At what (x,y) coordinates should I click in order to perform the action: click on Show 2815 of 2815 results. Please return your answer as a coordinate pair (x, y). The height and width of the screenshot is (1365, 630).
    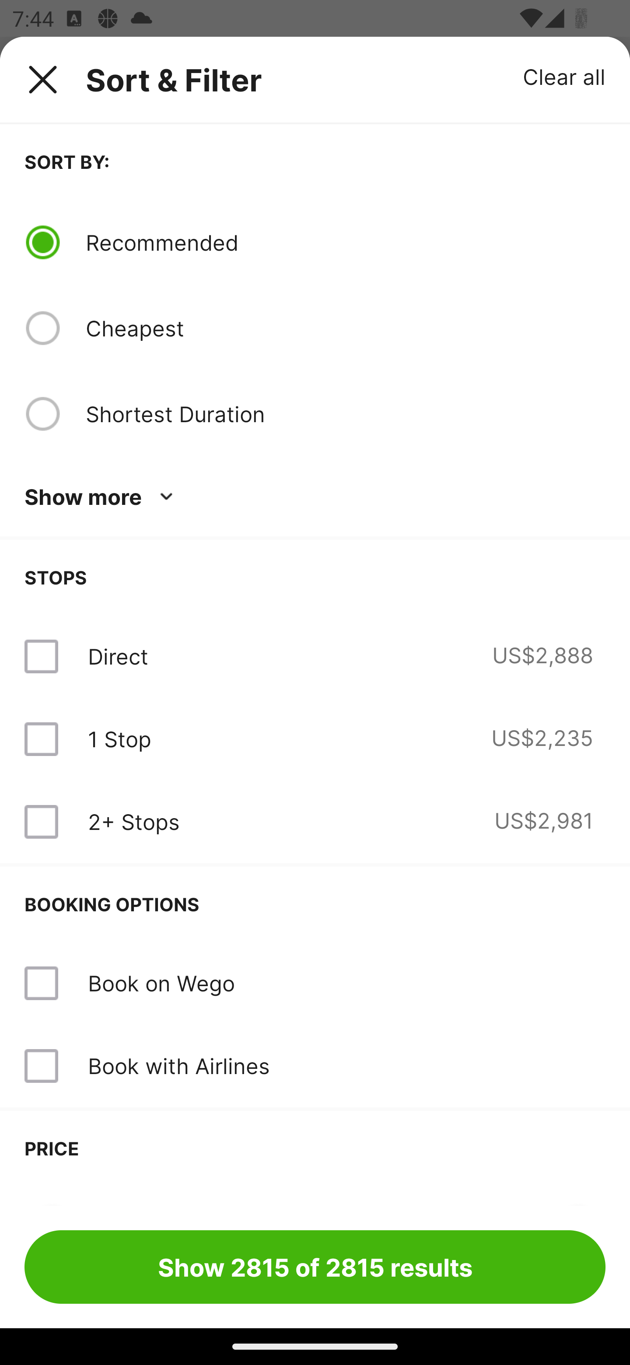
    Looking at the image, I should click on (315, 1267).